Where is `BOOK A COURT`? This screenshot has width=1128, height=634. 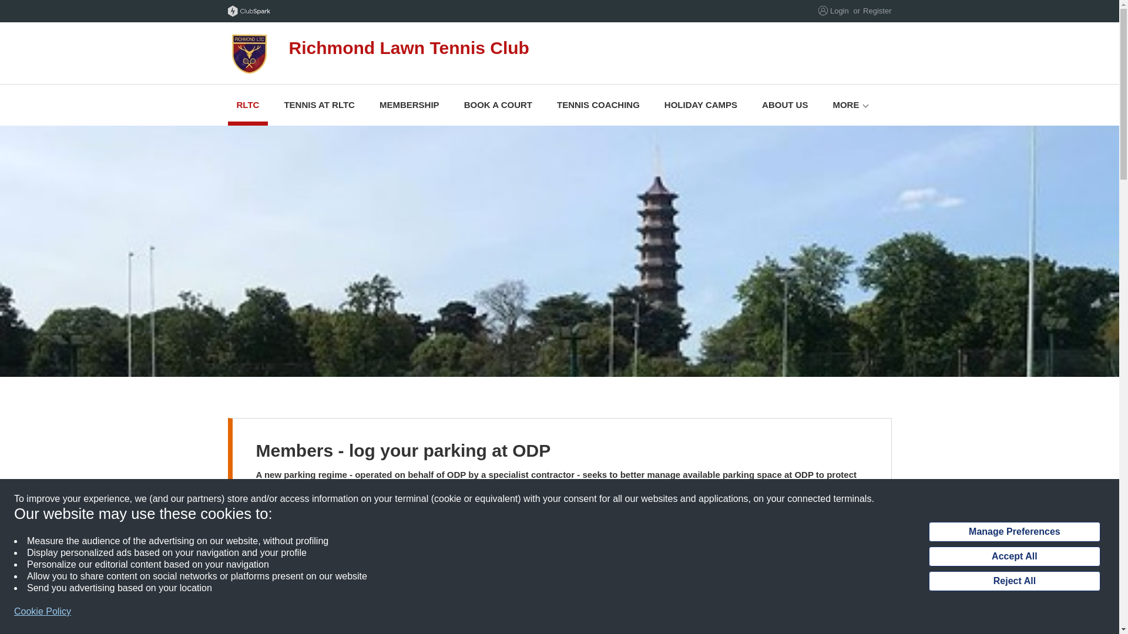
BOOK A COURT is located at coordinates (498, 104).